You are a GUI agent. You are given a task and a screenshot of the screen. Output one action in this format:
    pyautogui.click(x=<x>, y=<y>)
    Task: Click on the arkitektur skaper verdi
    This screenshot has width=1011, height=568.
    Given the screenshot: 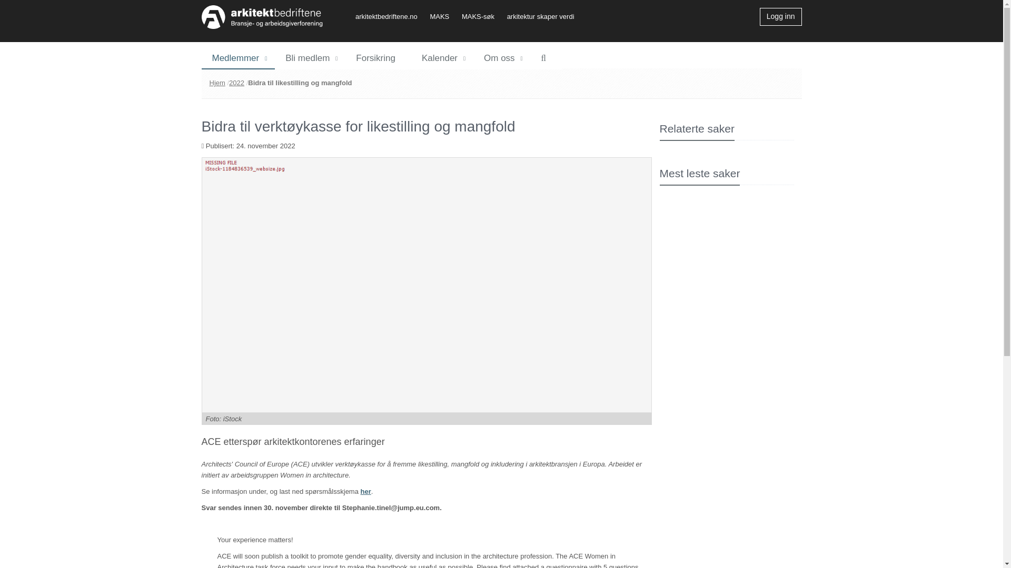 What is the action you would take?
    pyautogui.click(x=546, y=16)
    